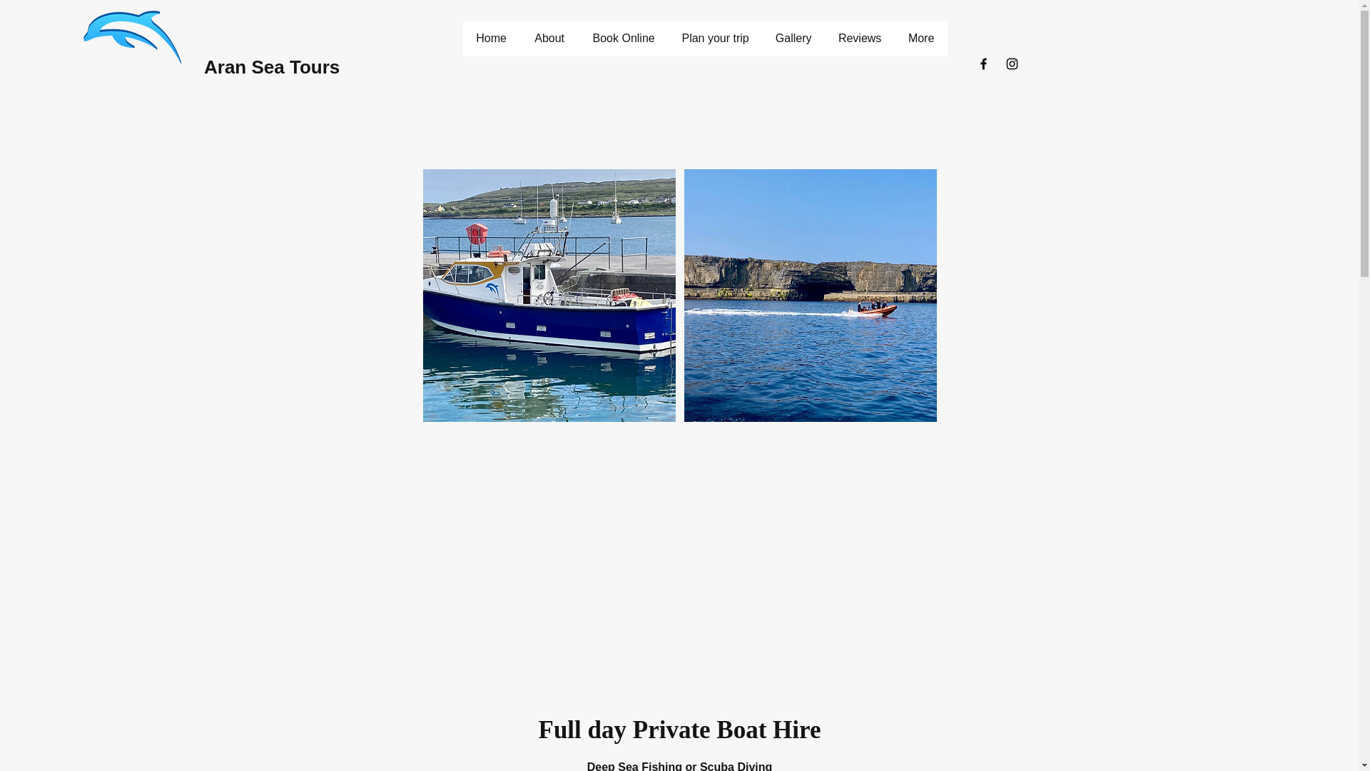 The height and width of the screenshot is (771, 1370). I want to click on Plan your trip, so click(715, 39).